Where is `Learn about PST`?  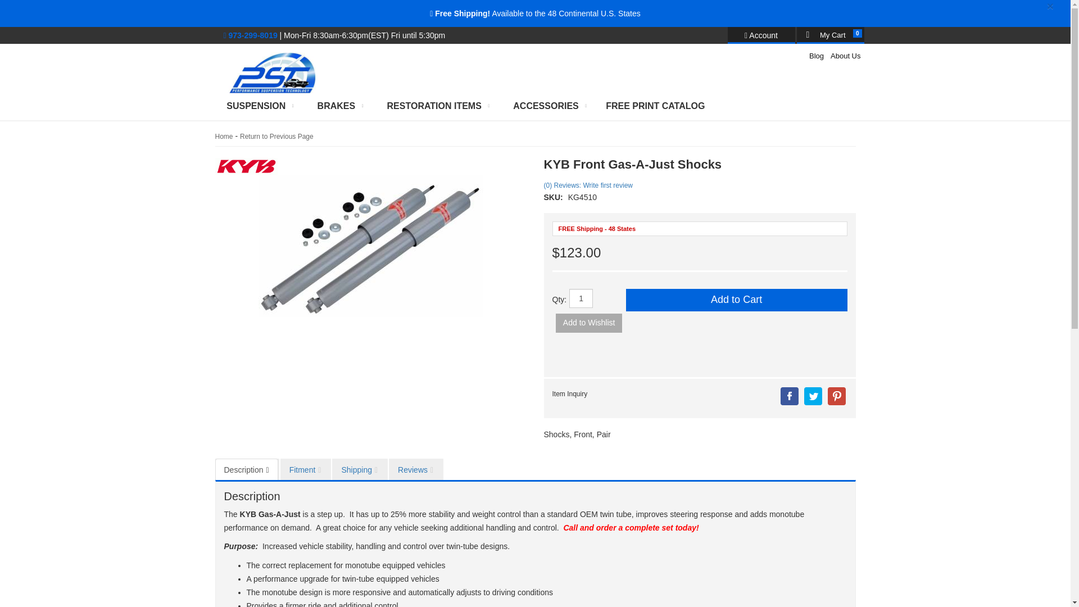 Learn about PST is located at coordinates (845, 56).